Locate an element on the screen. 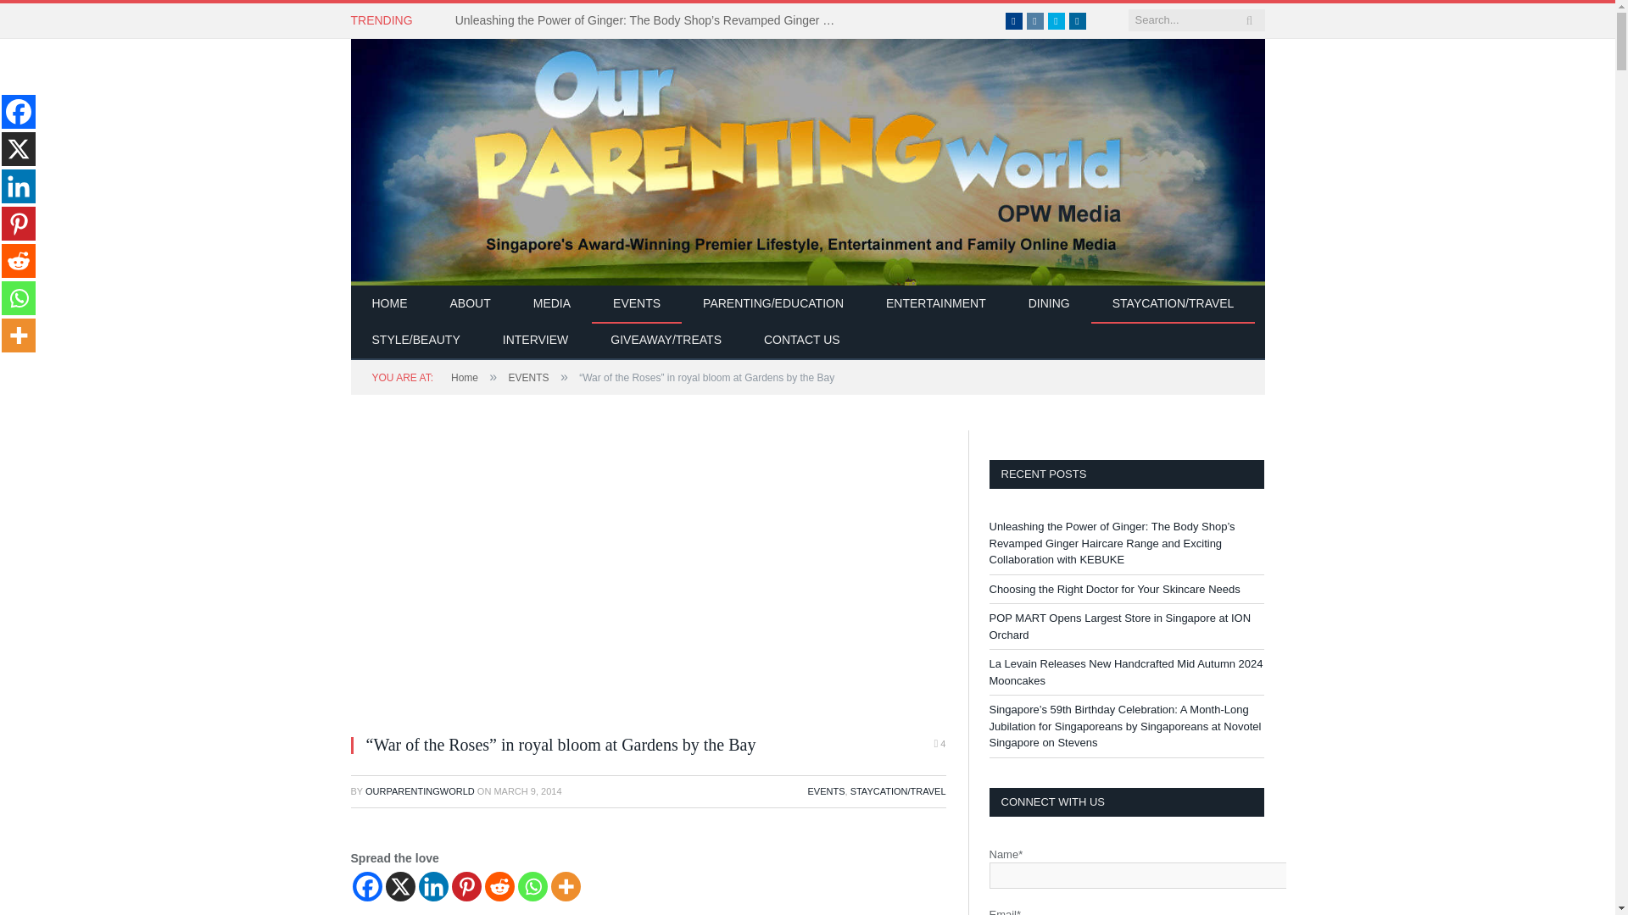  ABOUT is located at coordinates (471, 304).